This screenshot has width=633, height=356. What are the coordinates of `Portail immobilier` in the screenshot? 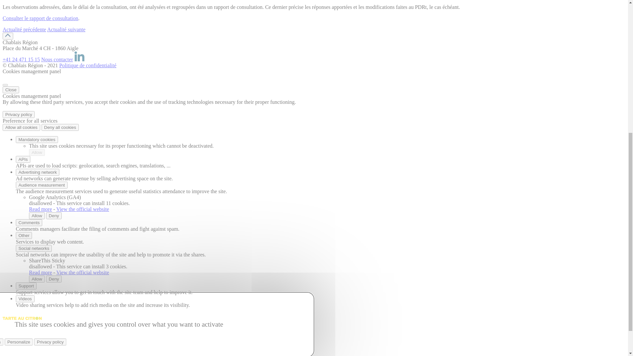 It's located at (48, 38).